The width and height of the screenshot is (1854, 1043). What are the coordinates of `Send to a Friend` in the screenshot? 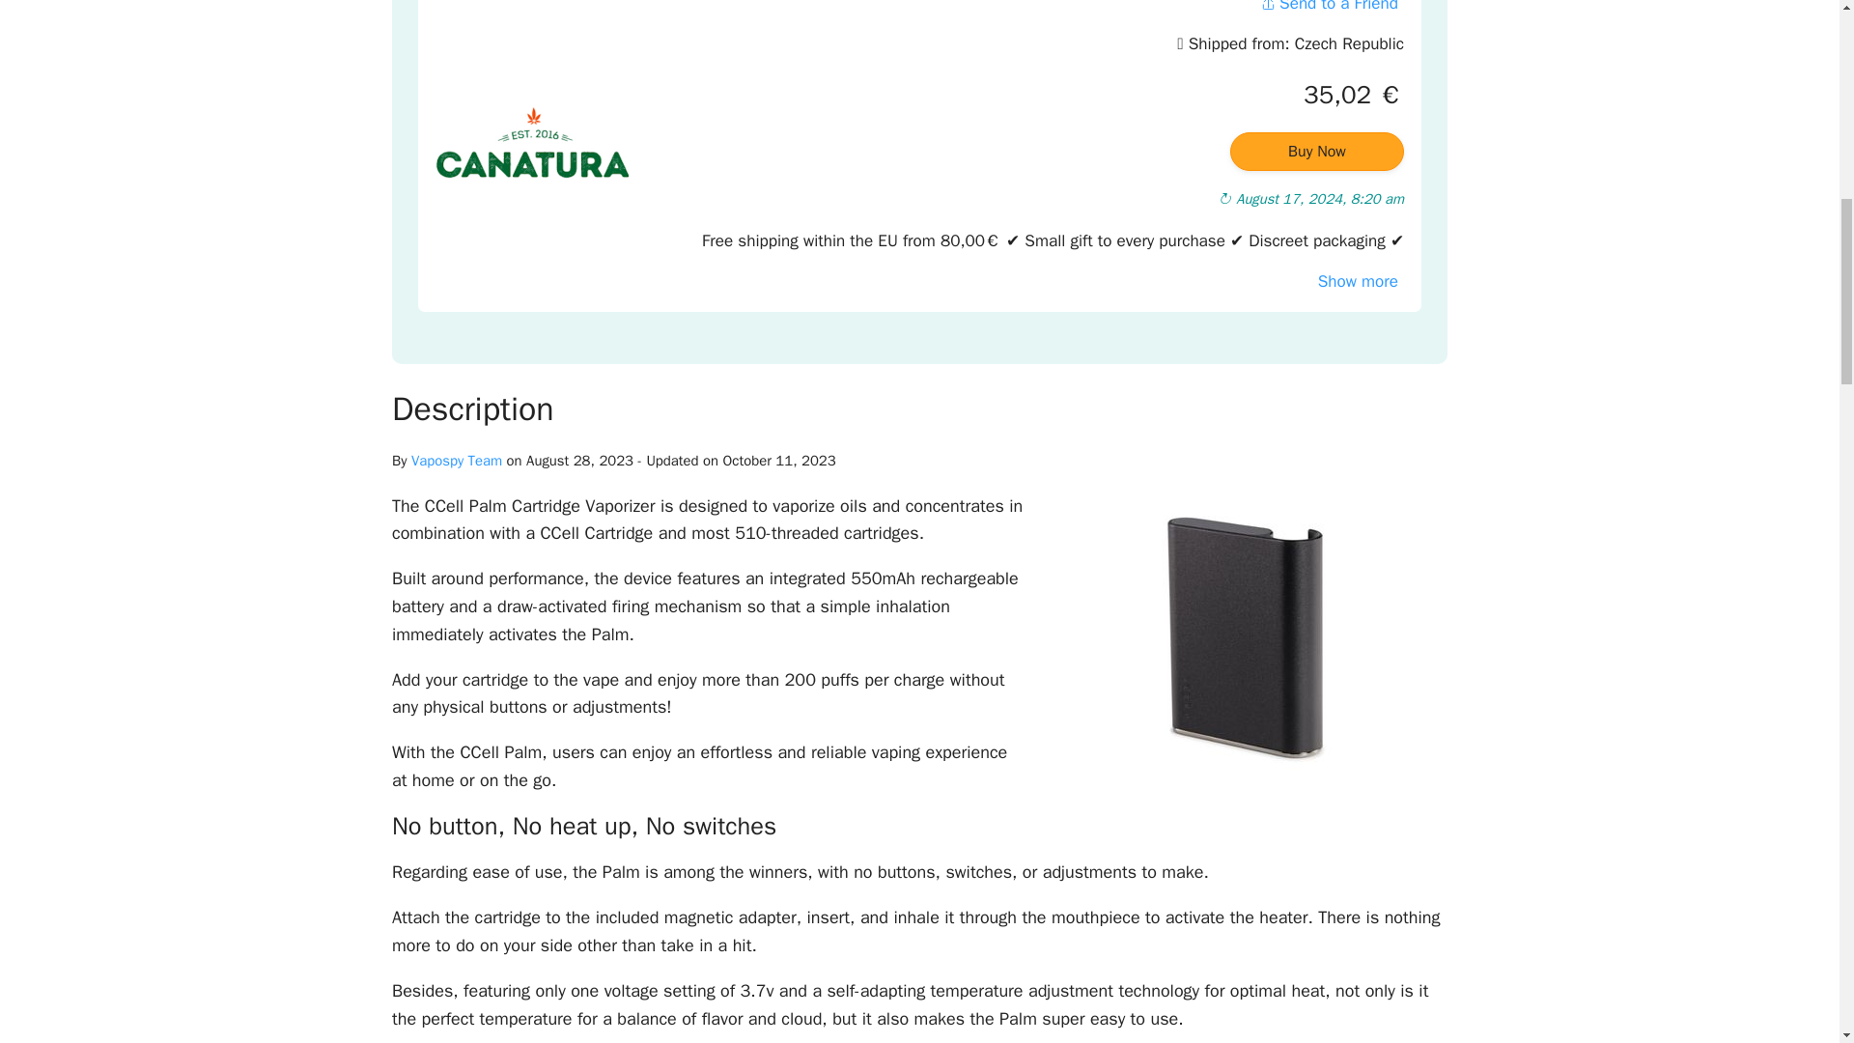 It's located at (1329, 10).